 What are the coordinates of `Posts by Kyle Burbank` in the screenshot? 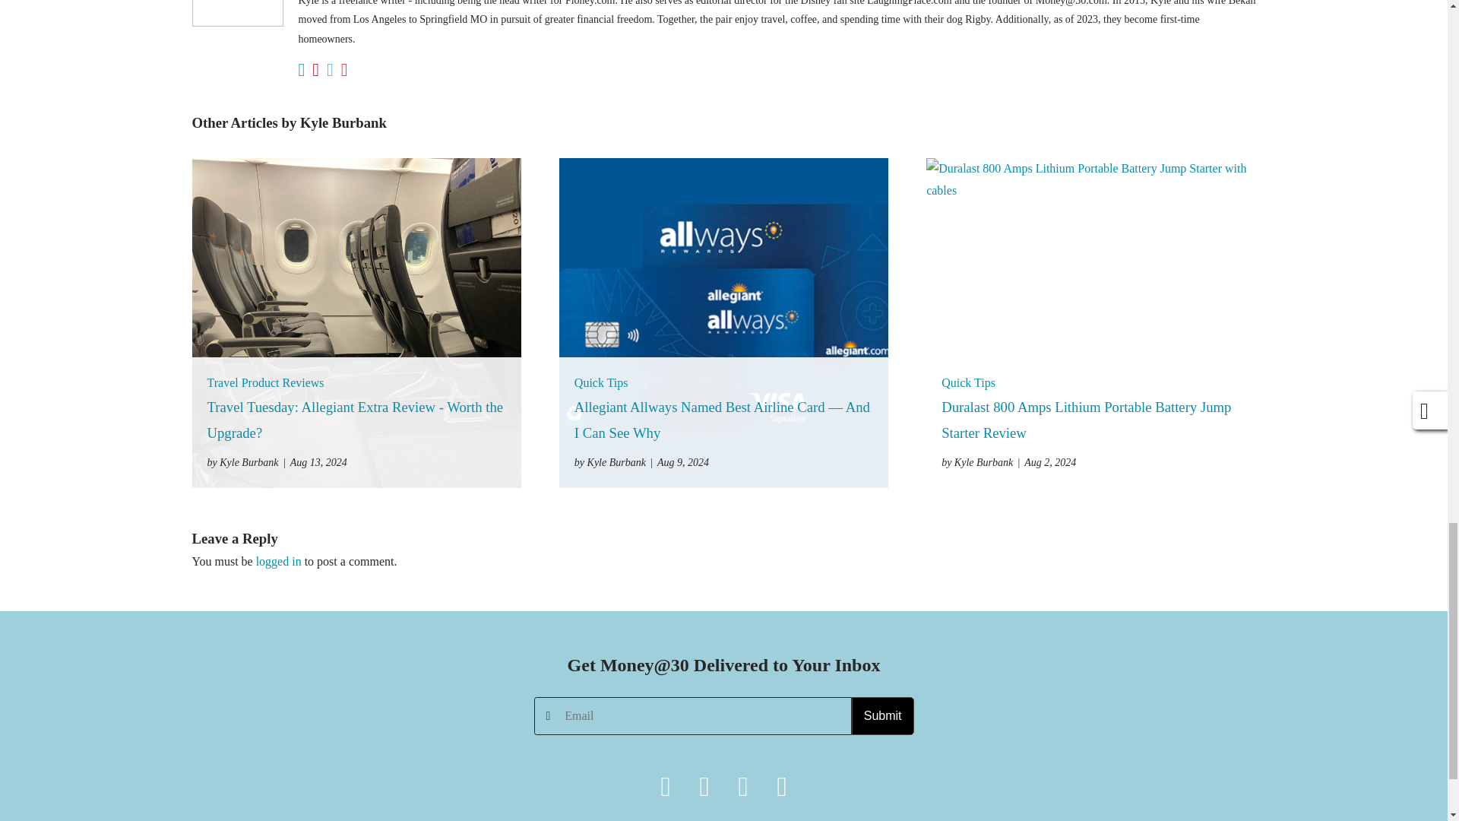 It's located at (976, 462).